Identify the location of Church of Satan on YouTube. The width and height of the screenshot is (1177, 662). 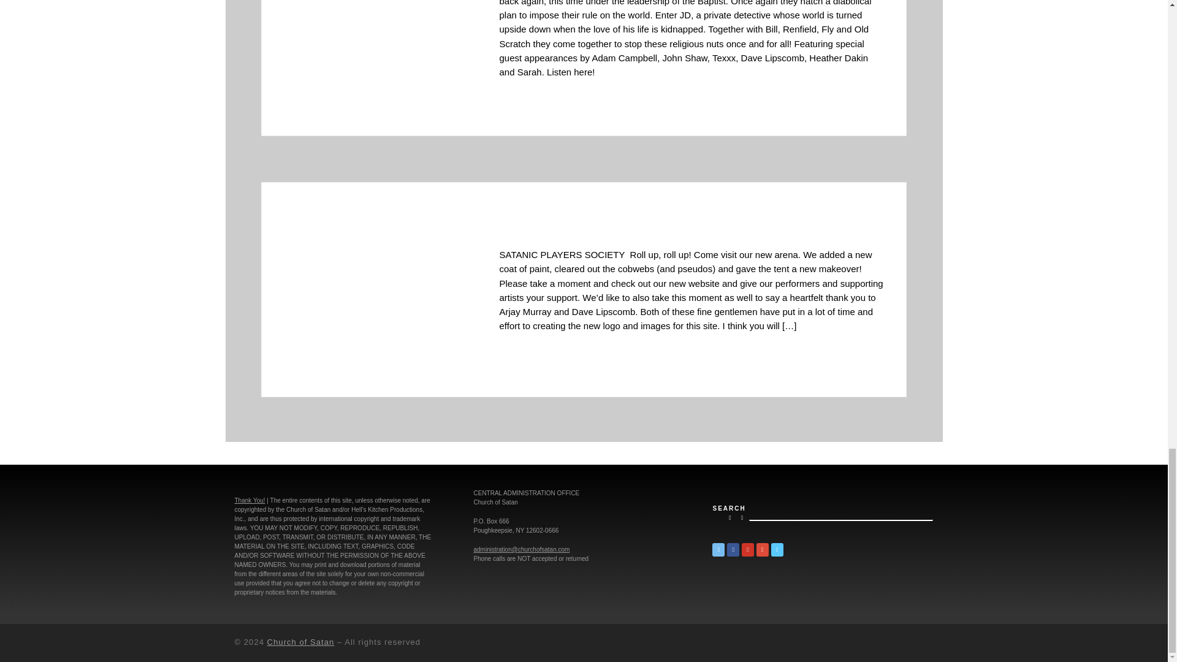
(748, 549).